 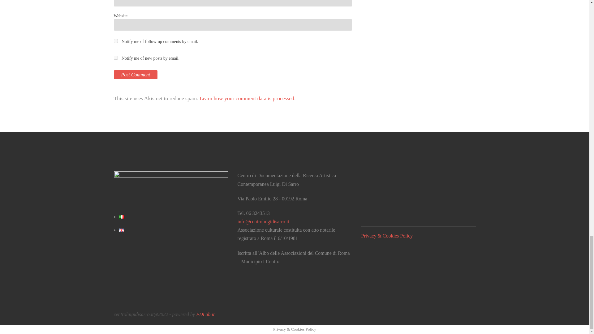 I want to click on subscribe, so click(x=116, y=58).